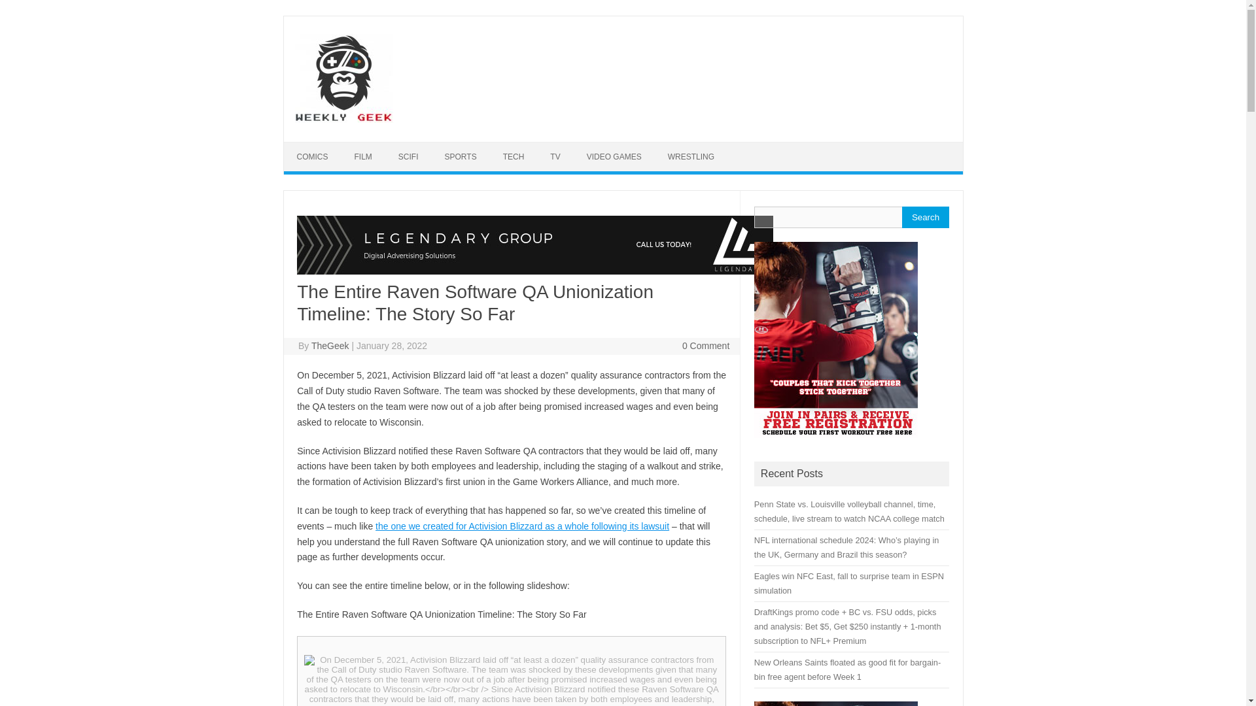 This screenshot has height=706, width=1256. Describe the element at coordinates (408, 157) in the screenshot. I see `SCIFI` at that location.